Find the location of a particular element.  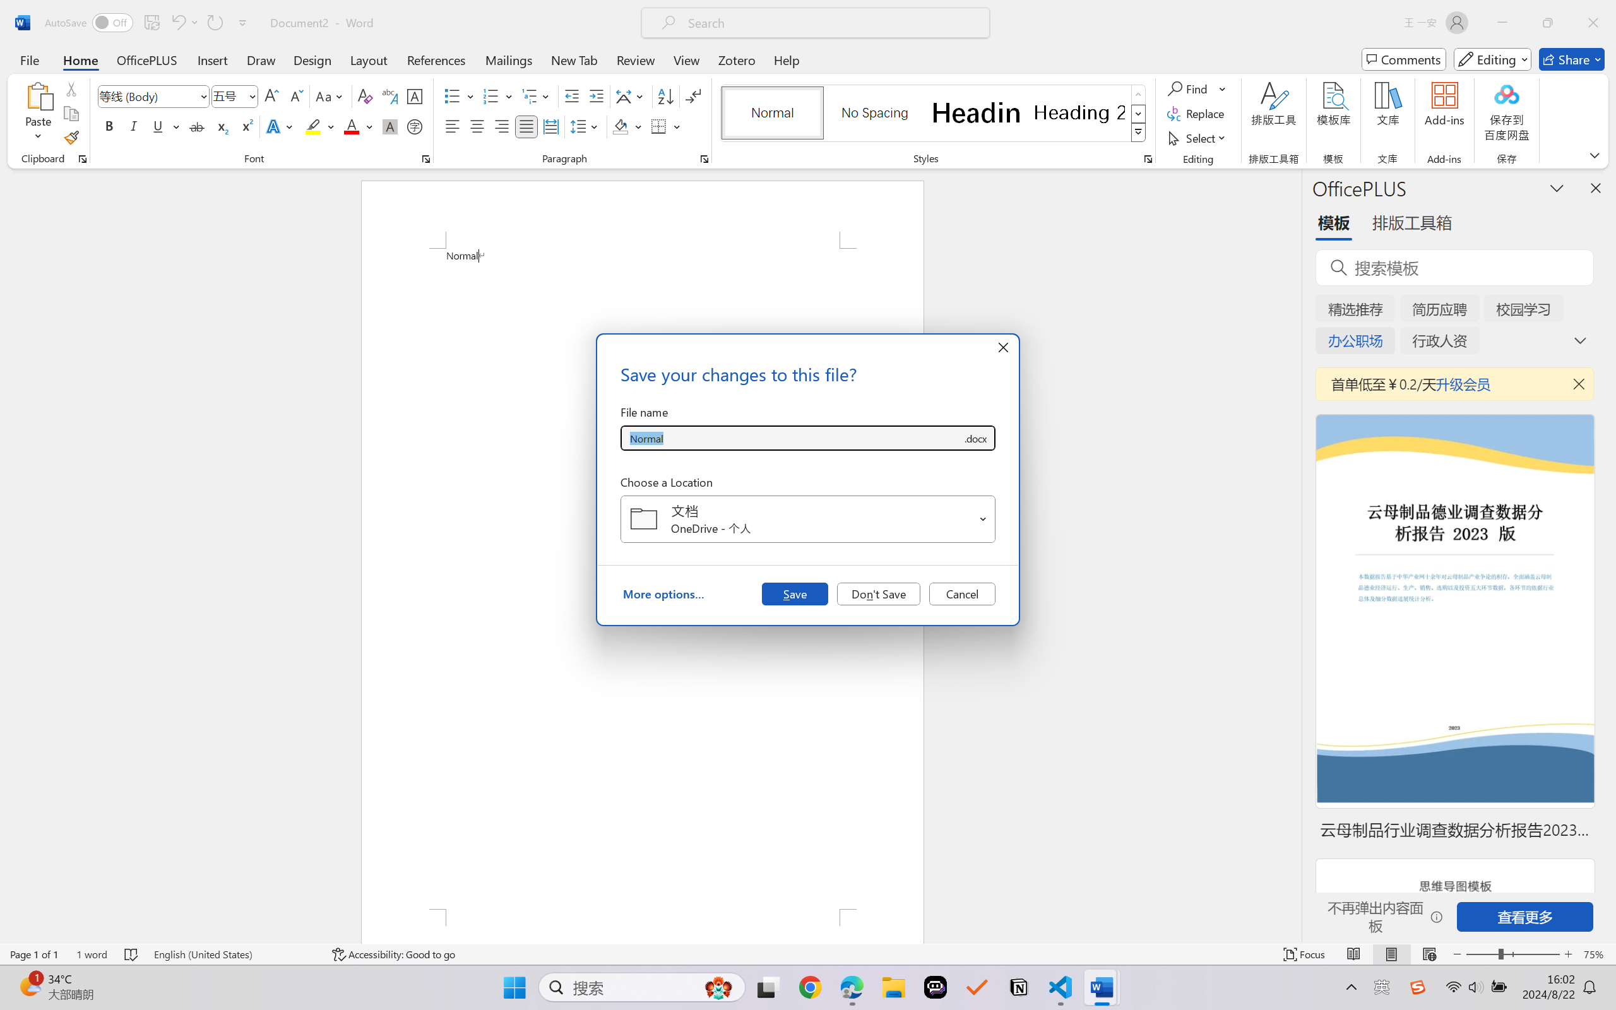

Font Color is located at coordinates (359, 126).